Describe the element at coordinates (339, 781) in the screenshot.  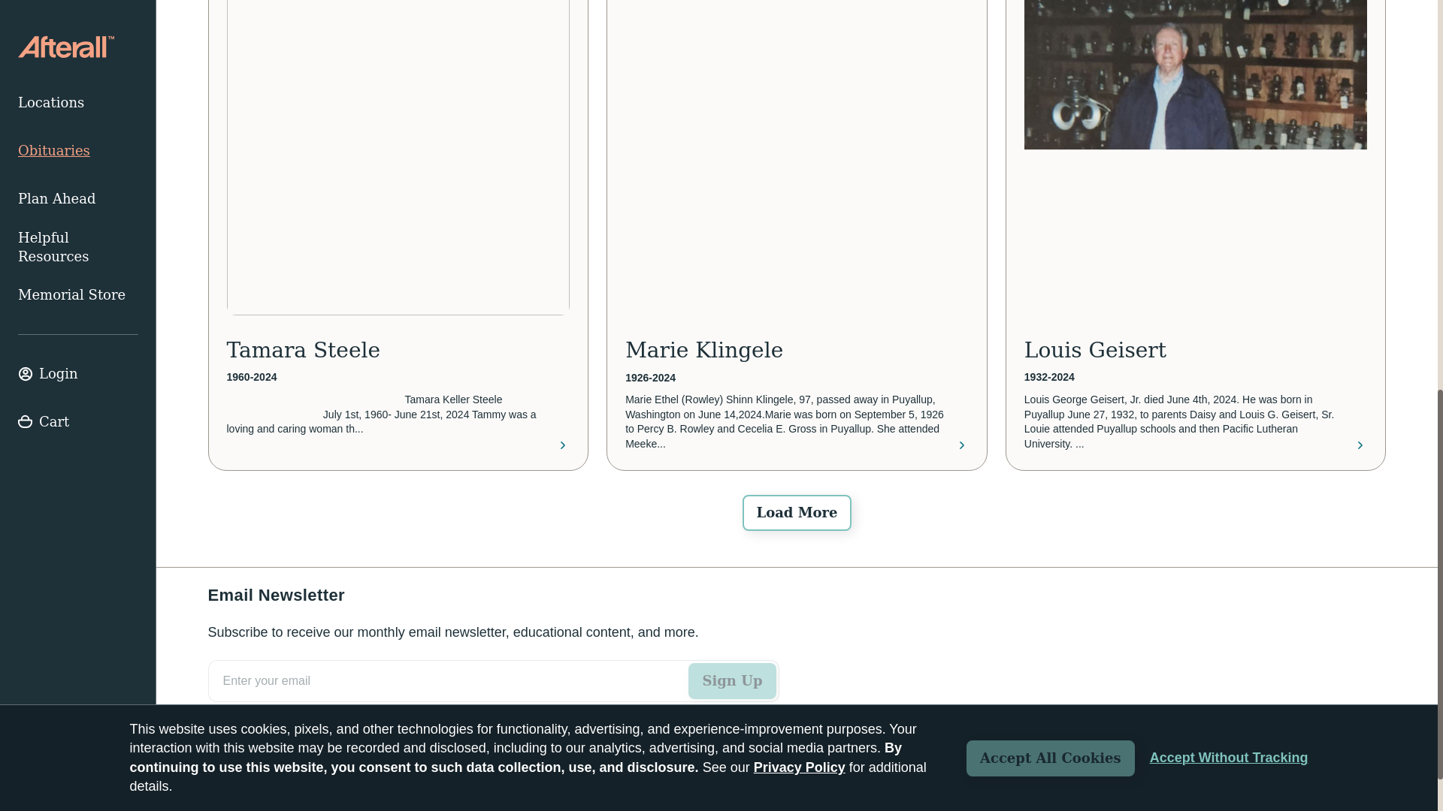
I see `FAQs` at that location.